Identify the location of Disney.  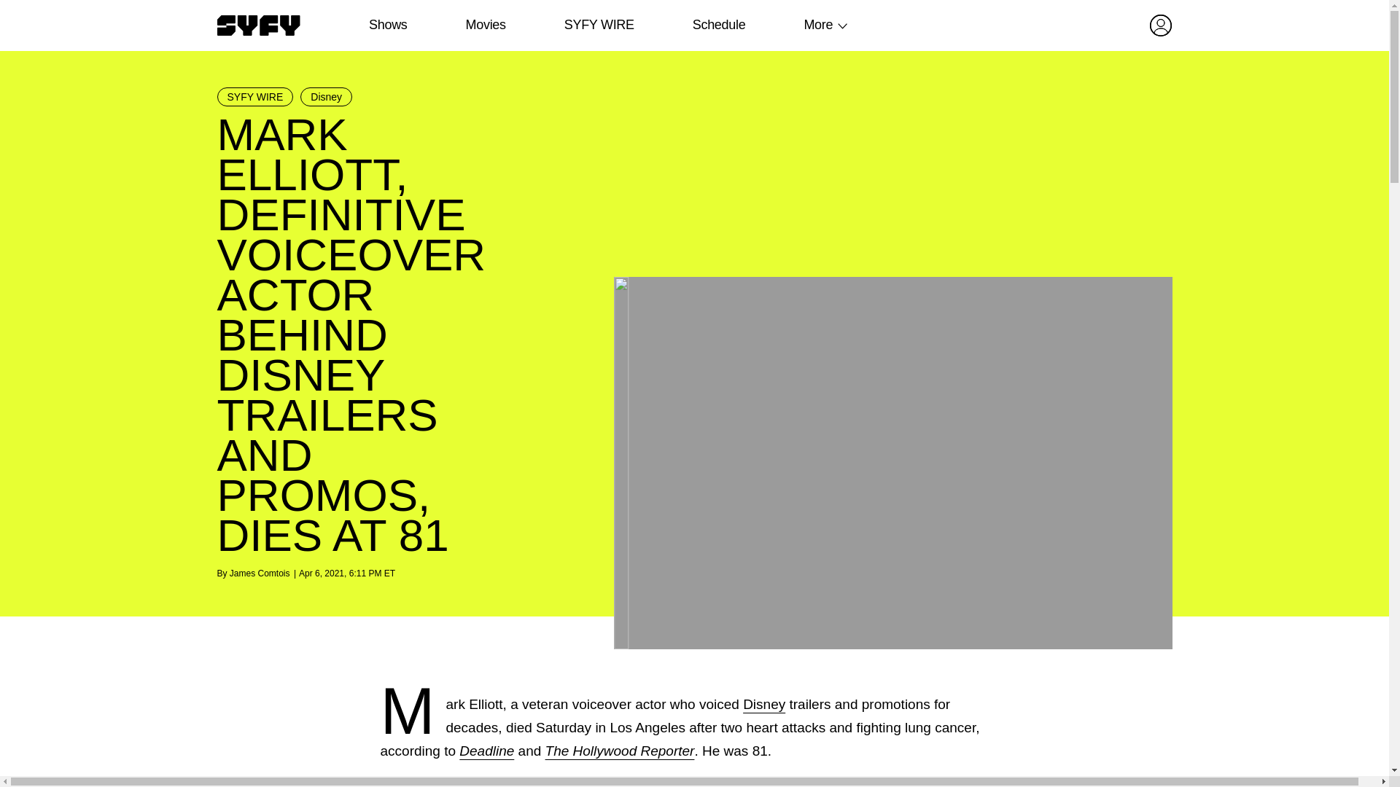
(764, 704).